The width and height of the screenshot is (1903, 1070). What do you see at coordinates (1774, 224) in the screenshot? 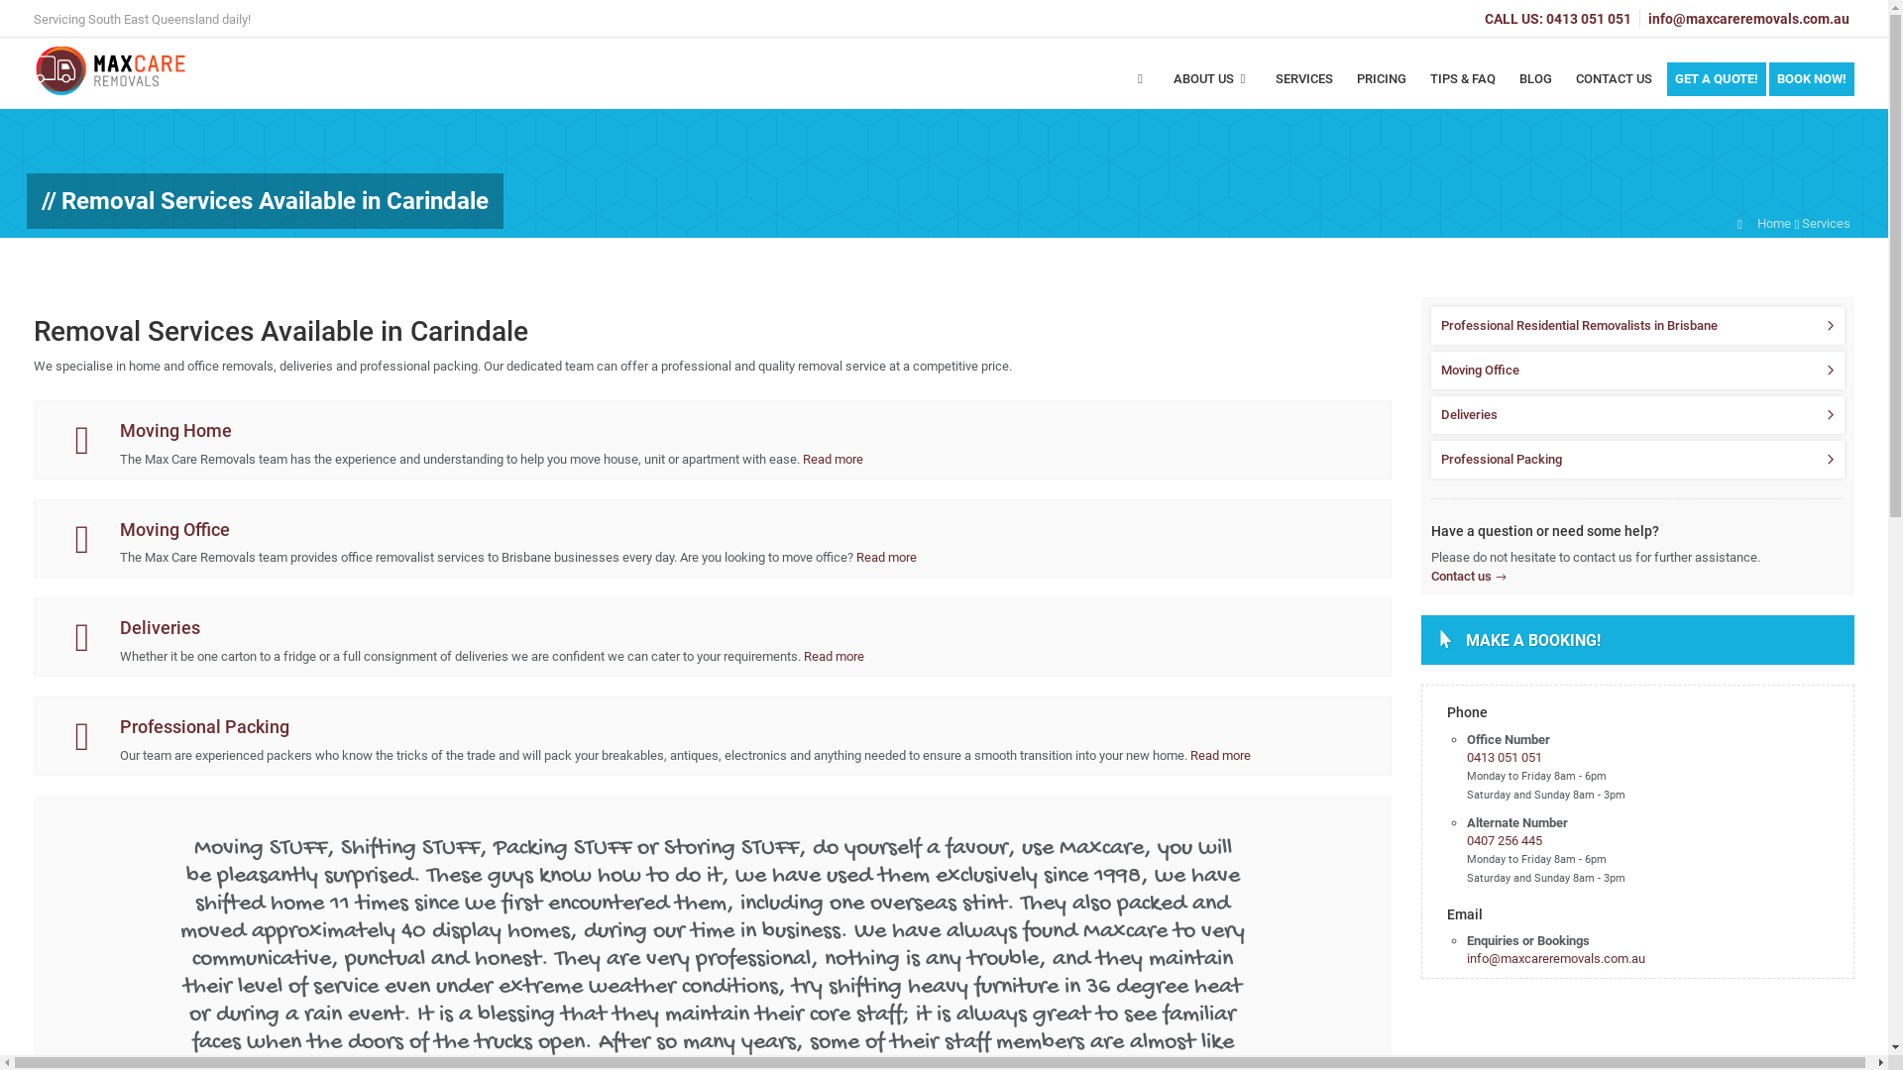
I see `Home` at bounding box center [1774, 224].